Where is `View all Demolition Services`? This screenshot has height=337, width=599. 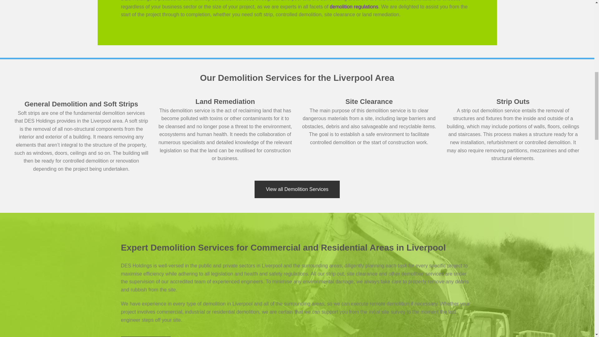
View all Demolition Services is located at coordinates (297, 189).